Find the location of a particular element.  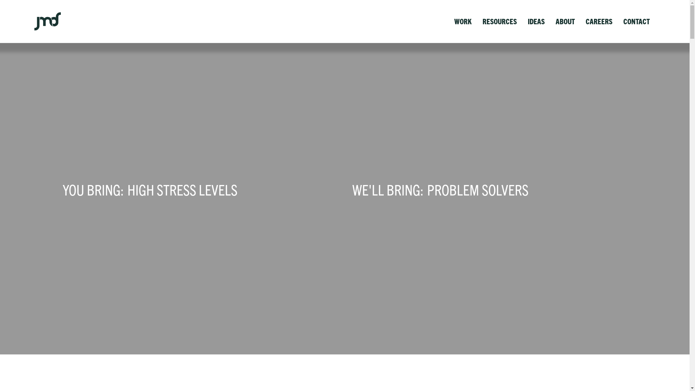

IDEAS is located at coordinates (536, 21).